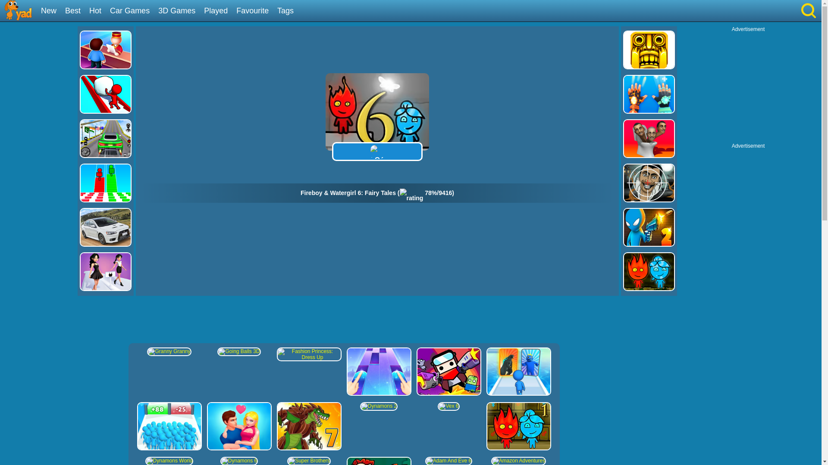 This screenshot has width=828, height=465. What do you see at coordinates (76, 12) in the screenshot?
I see `Best` at bounding box center [76, 12].